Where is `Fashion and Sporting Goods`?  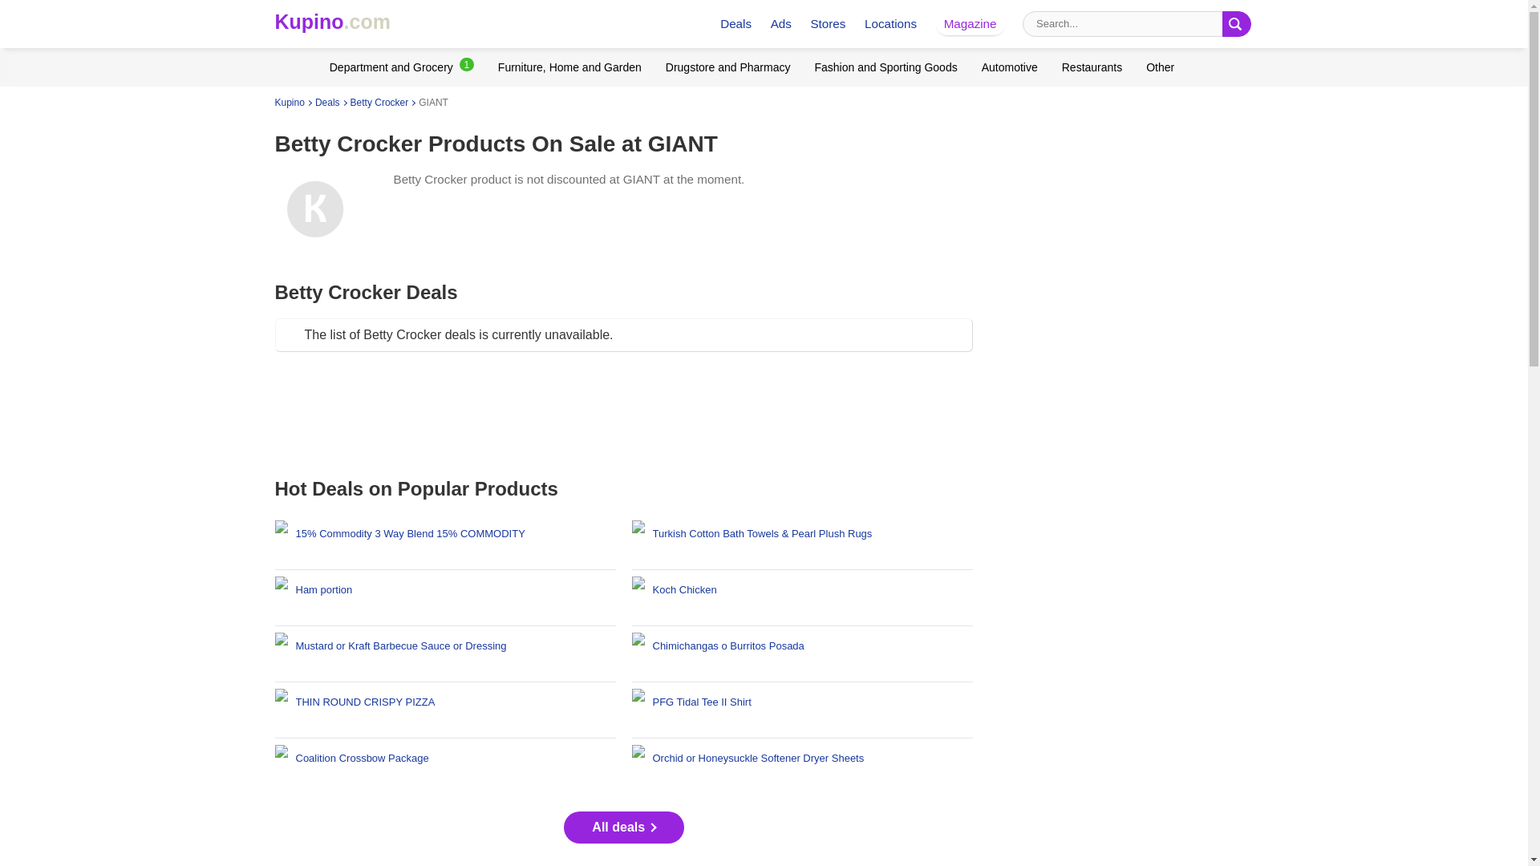 Fashion and Sporting Goods is located at coordinates (885, 67).